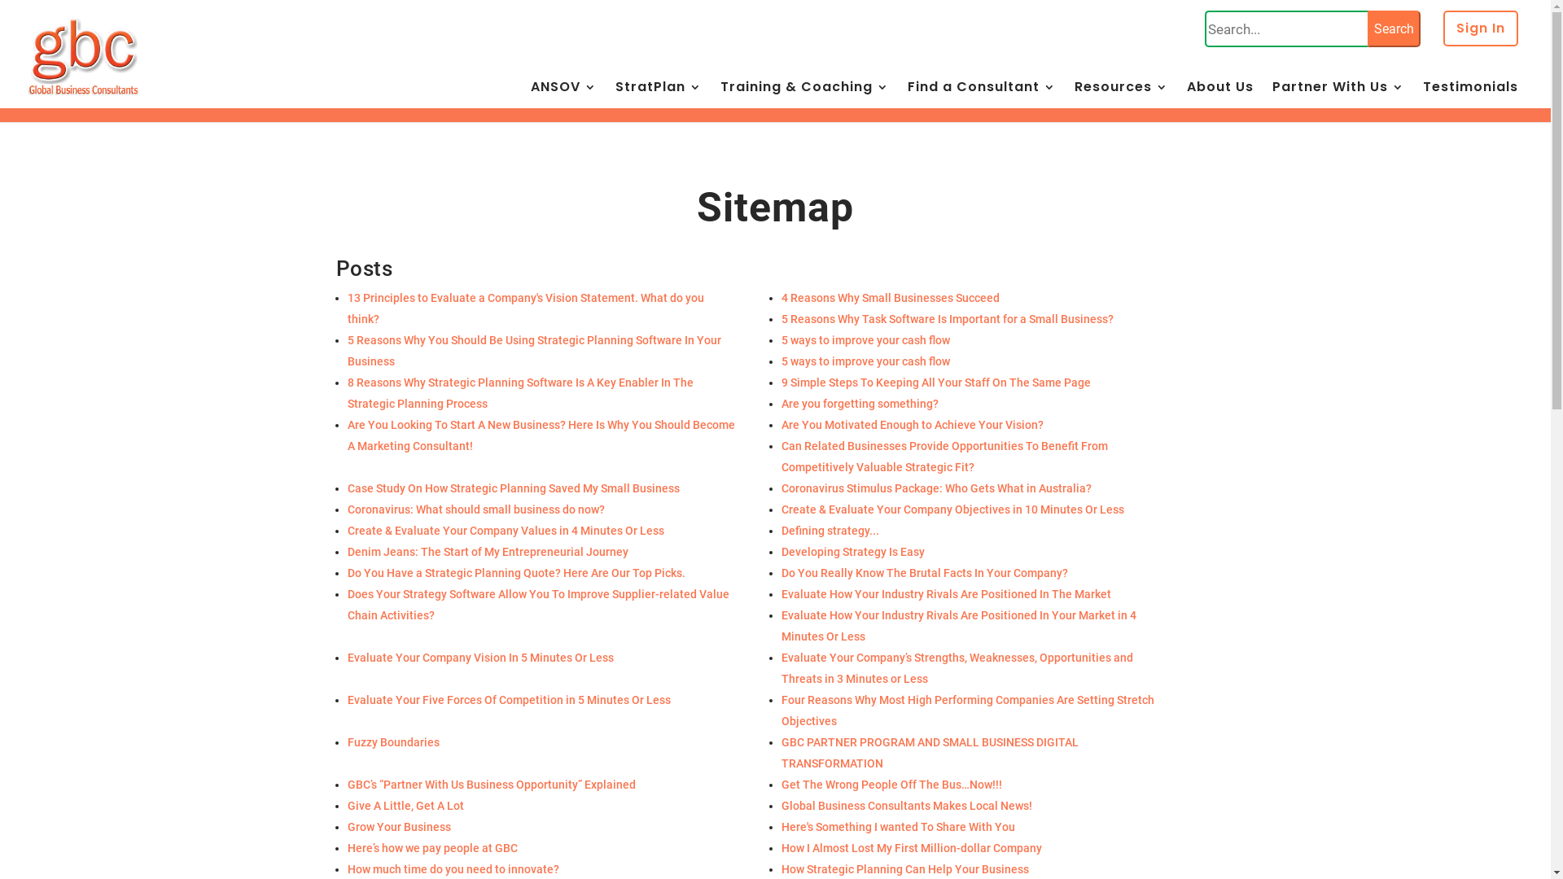 Image resolution: width=1563 pixels, height=879 pixels. I want to click on Fuzzy Boundaries, so click(542, 742).